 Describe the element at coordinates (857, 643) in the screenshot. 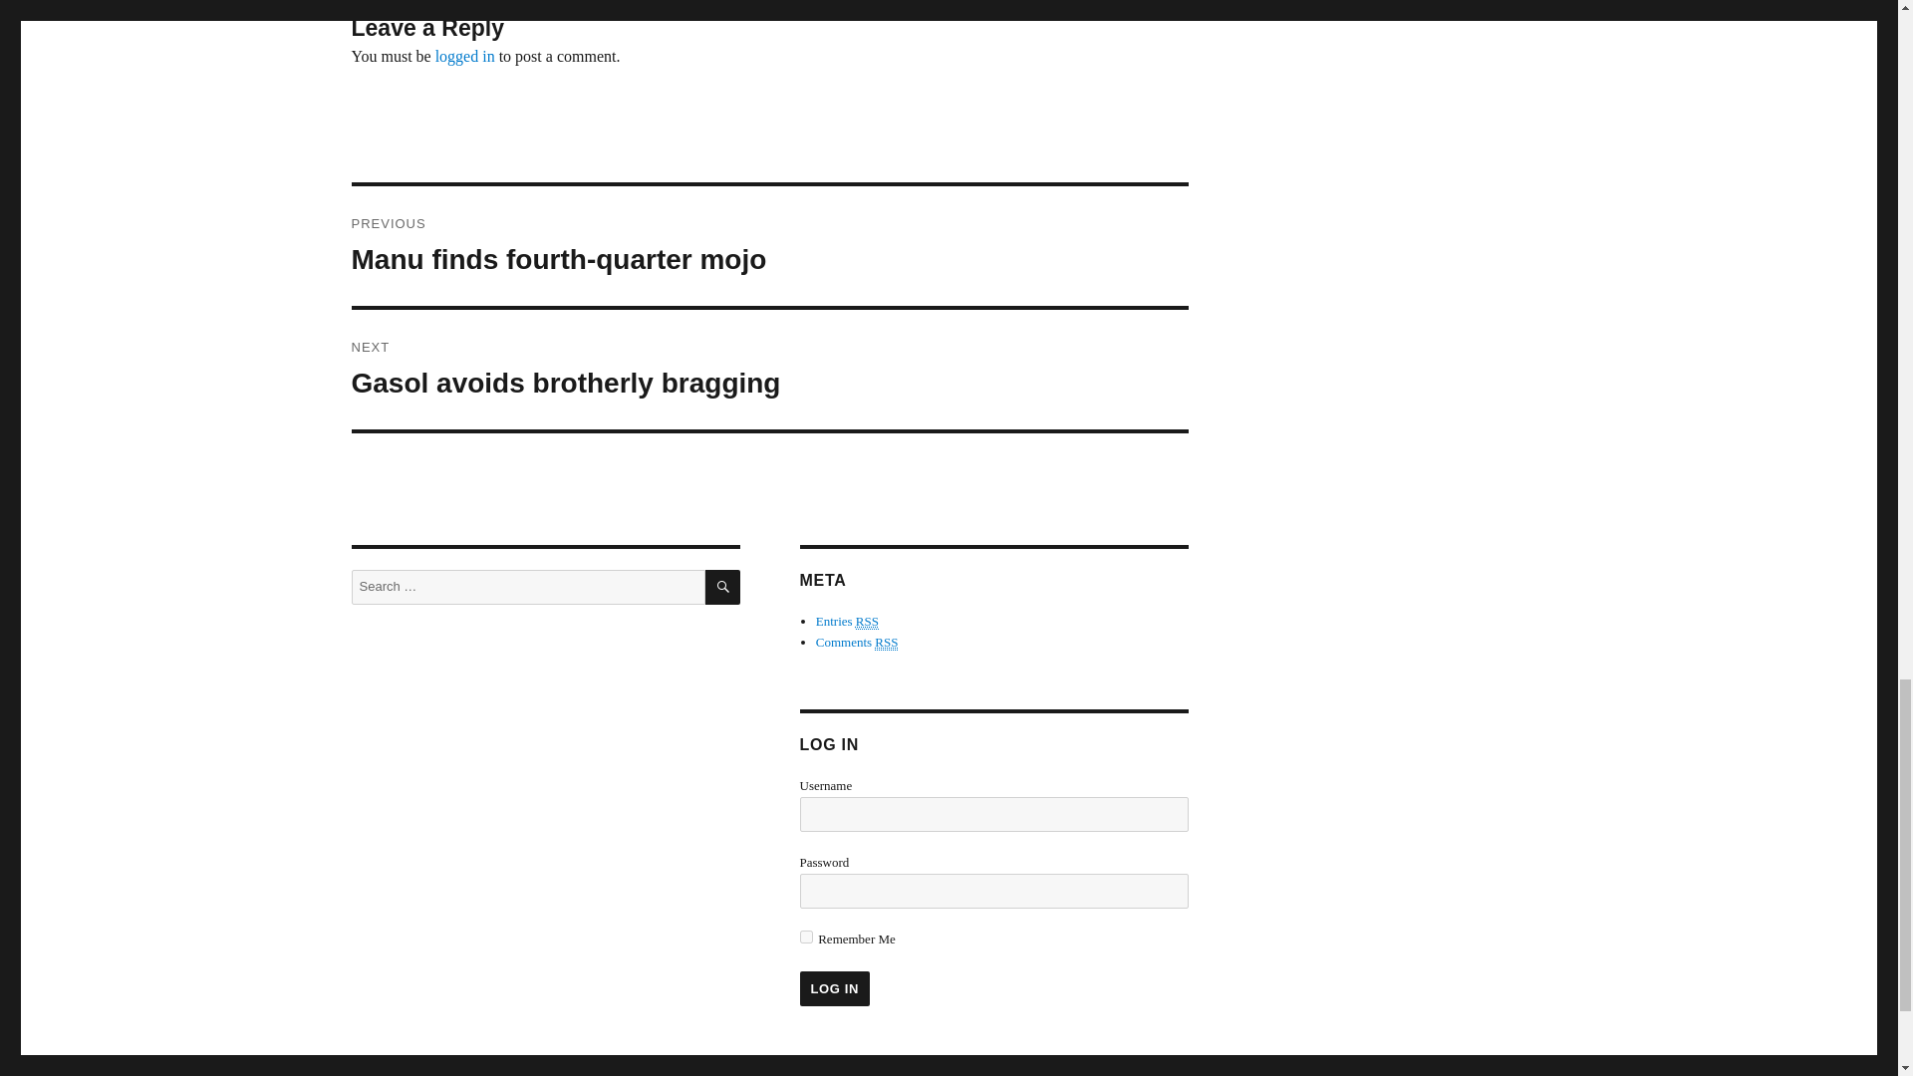

I see `Comments RSS` at that location.